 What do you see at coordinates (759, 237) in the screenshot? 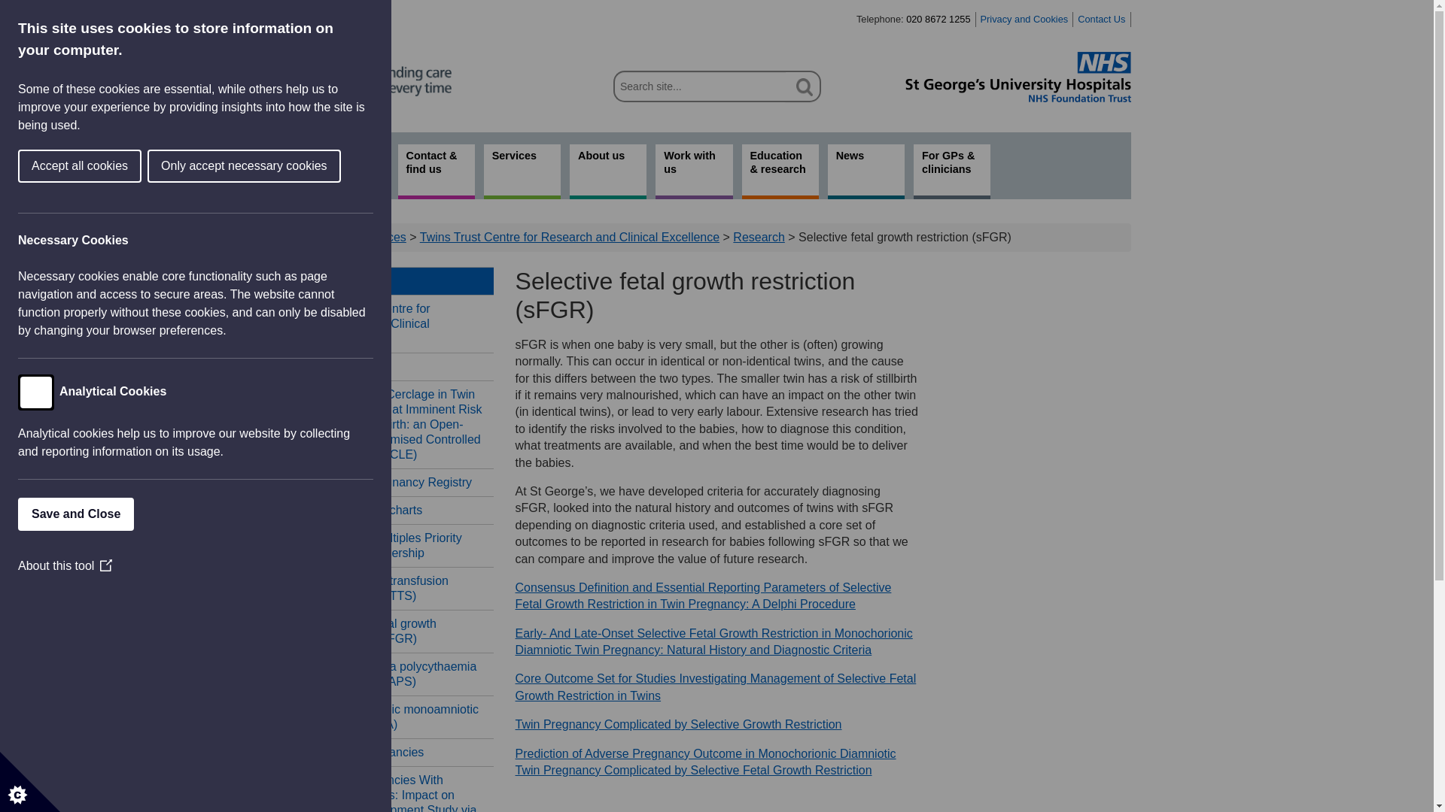
I see `Go to Research.` at bounding box center [759, 237].